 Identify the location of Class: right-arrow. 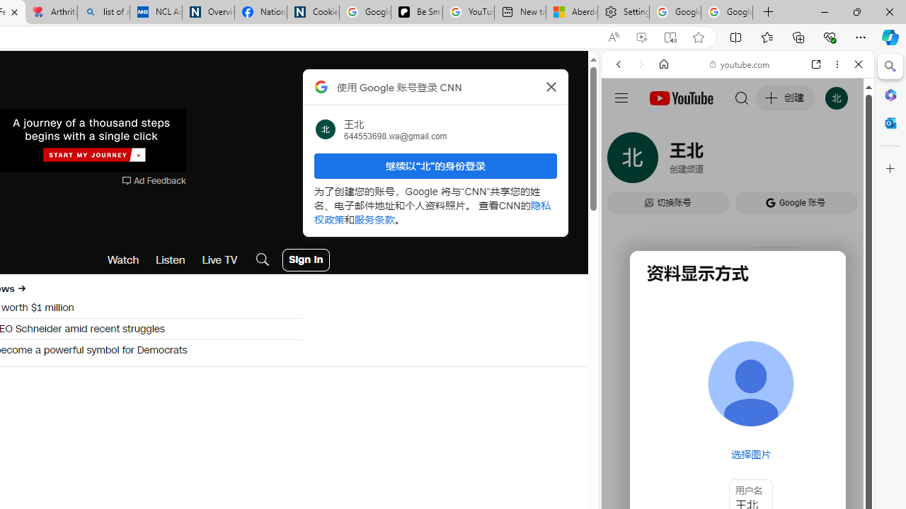
(21, 288).